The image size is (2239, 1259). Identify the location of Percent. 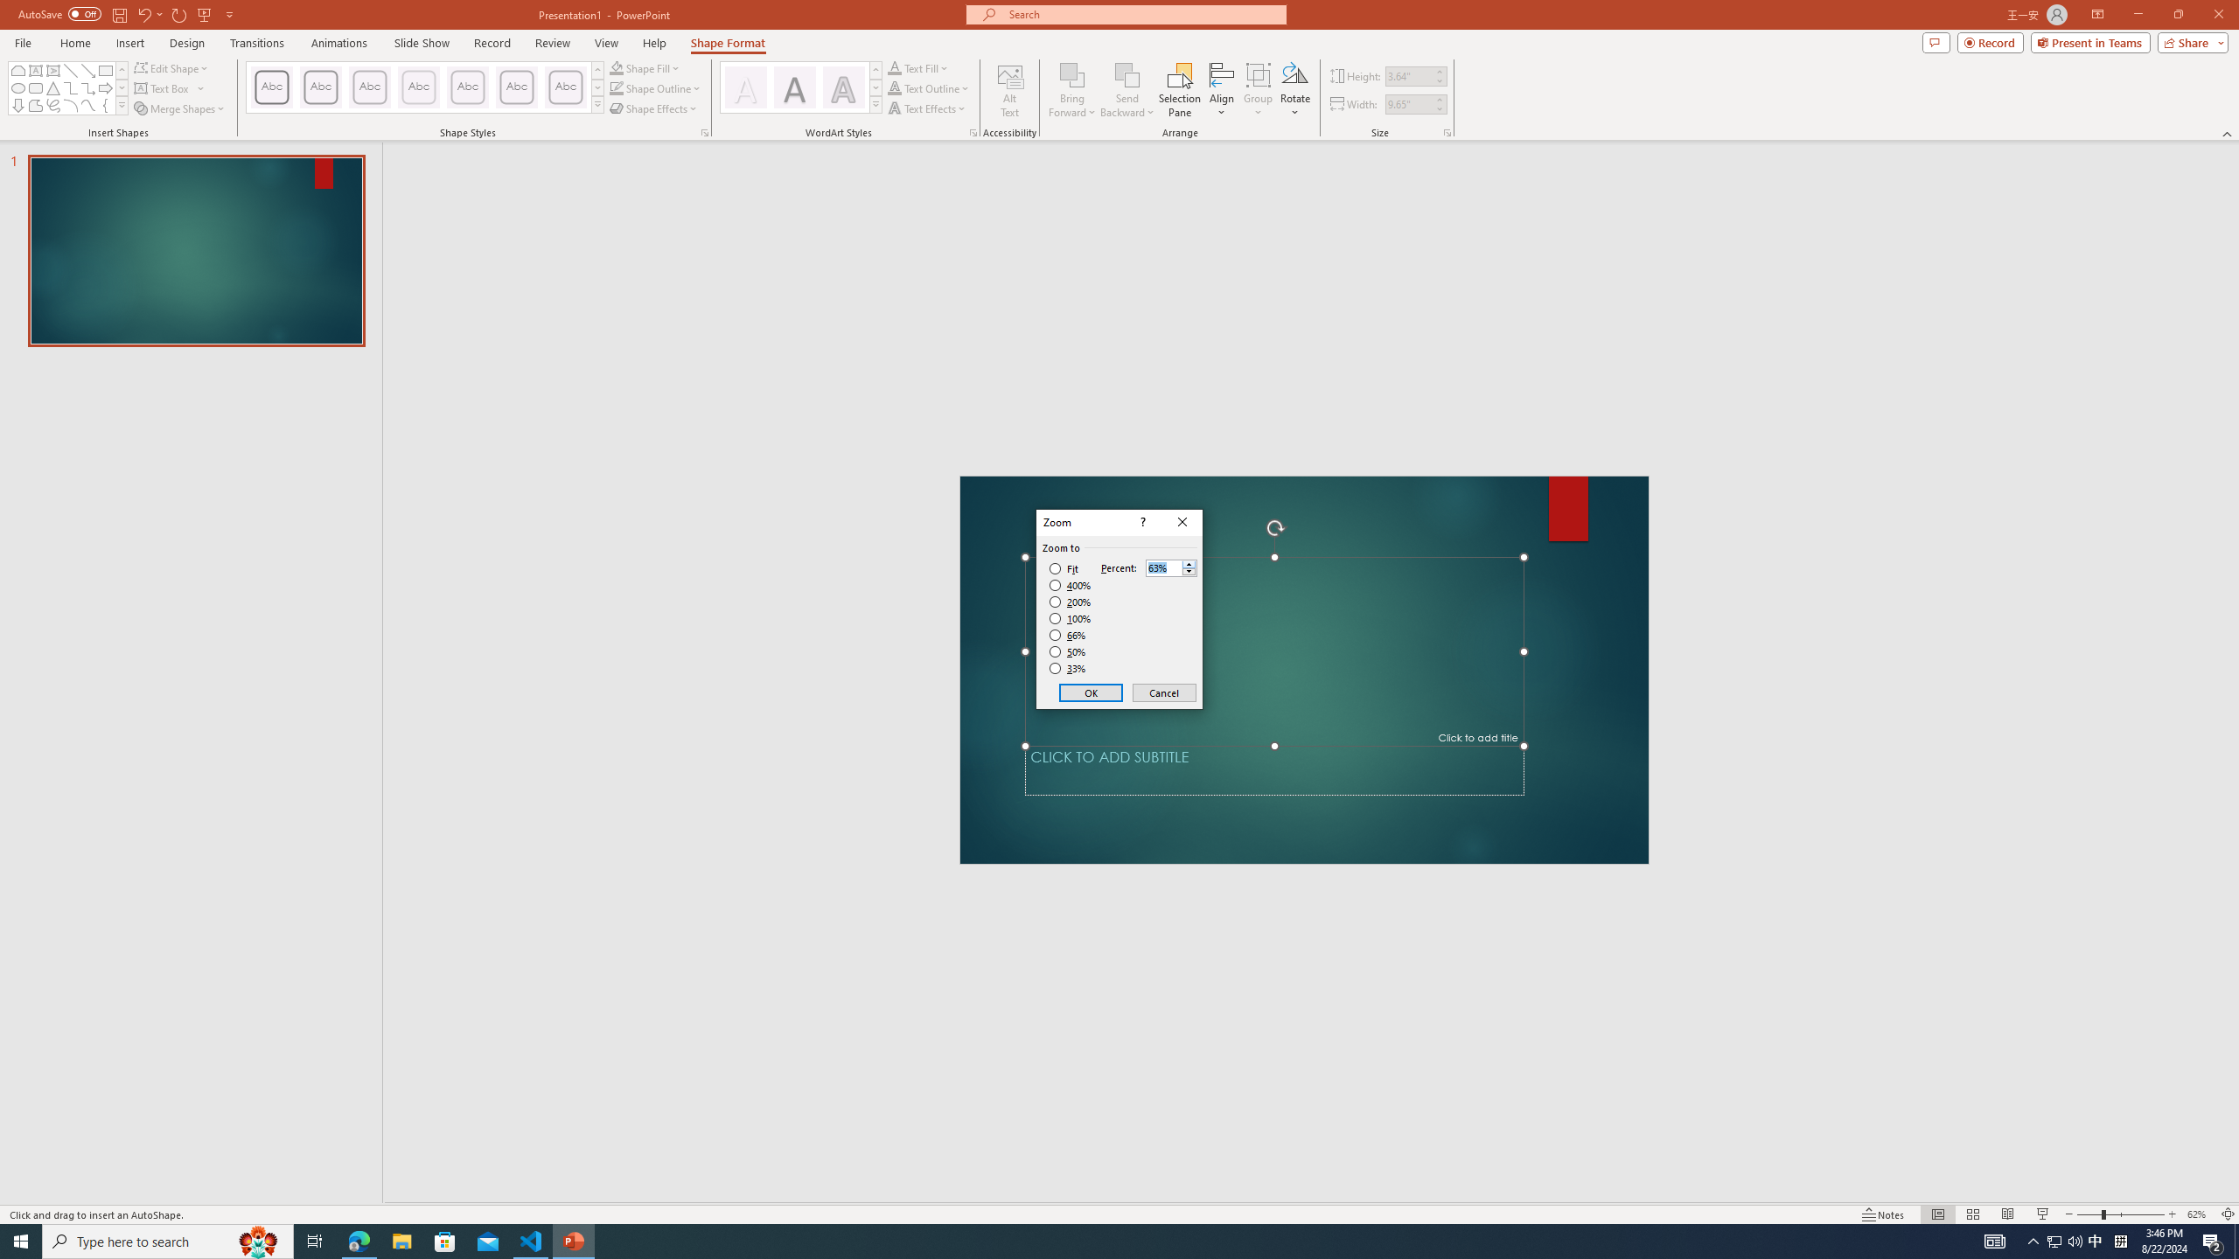
(1172, 567).